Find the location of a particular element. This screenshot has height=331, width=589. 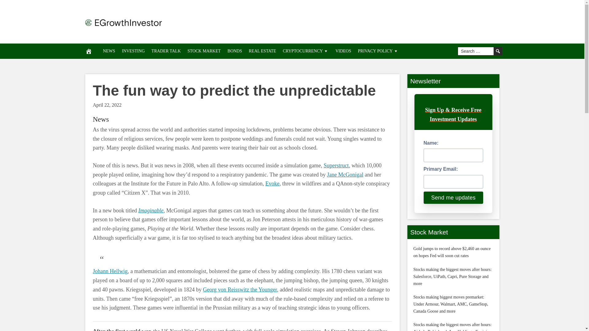

VIDEOS is located at coordinates (343, 51).